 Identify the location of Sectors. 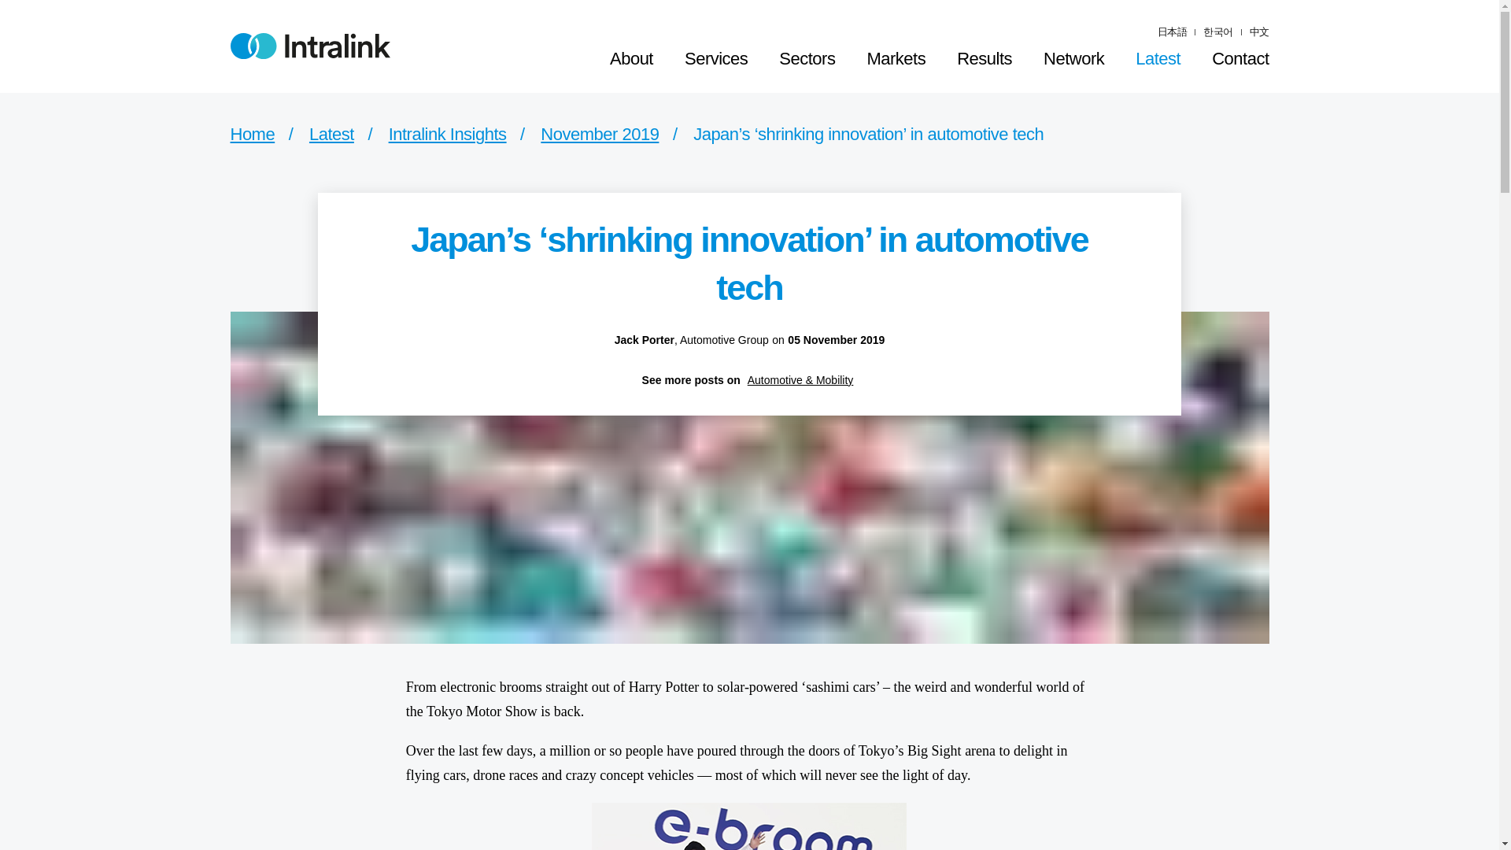
(806, 59).